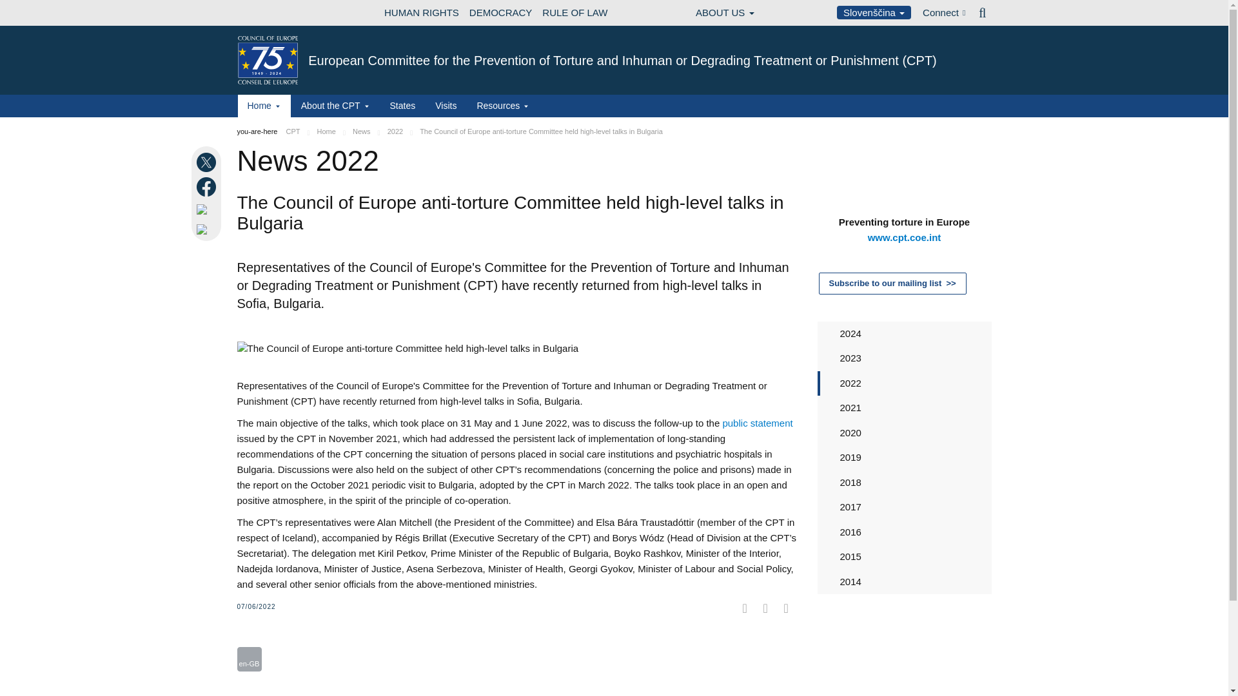  Describe the element at coordinates (208, 209) in the screenshot. I see `Share on Linkedin` at that location.